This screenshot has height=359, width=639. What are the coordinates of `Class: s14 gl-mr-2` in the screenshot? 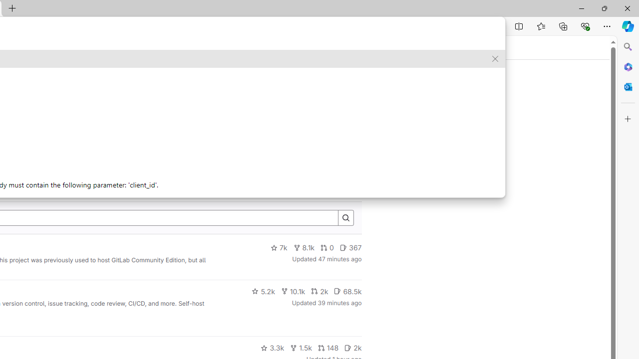 It's located at (348, 347).